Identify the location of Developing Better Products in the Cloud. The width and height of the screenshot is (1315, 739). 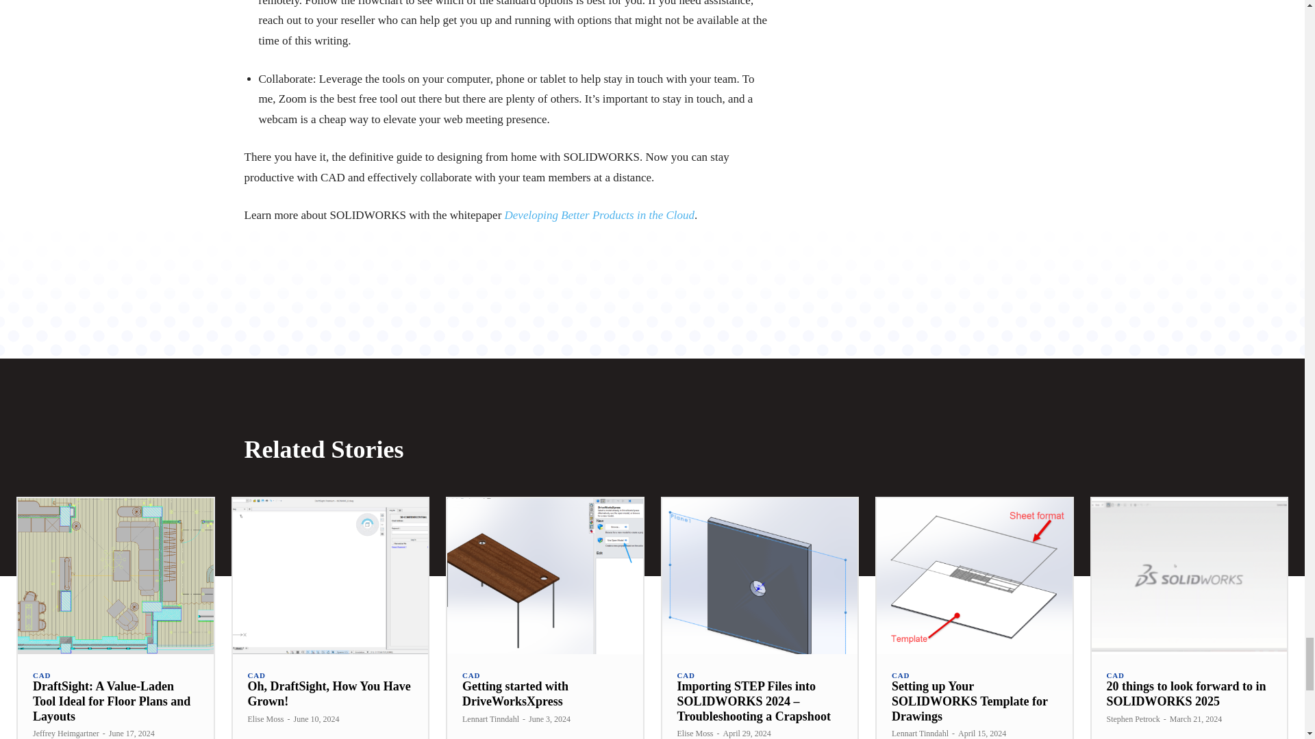
(599, 215).